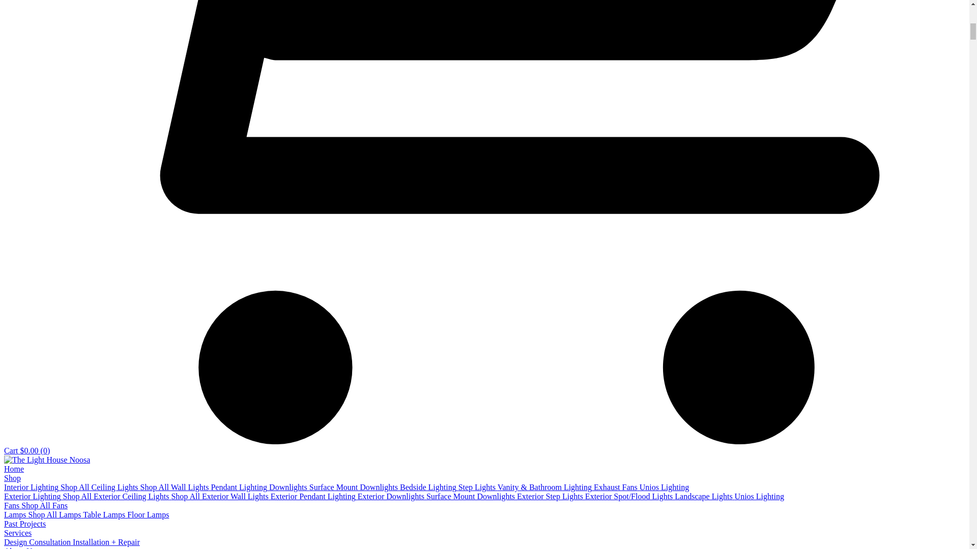  I want to click on Lamps, so click(16, 514).